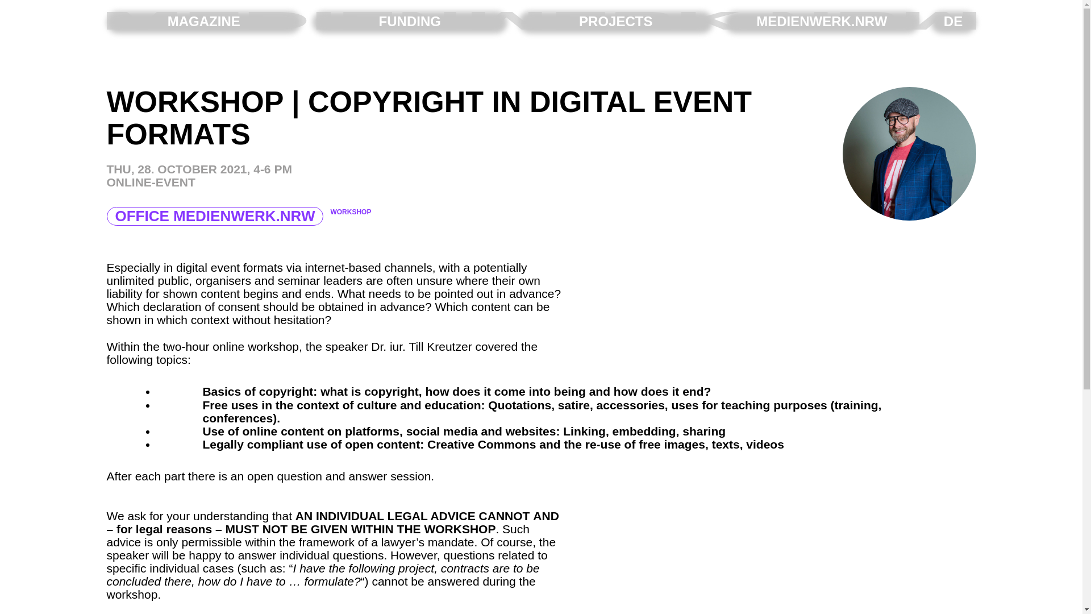 Image resolution: width=1091 pixels, height=614 pixels. I want to click on FUNDING, so click(409, 21).